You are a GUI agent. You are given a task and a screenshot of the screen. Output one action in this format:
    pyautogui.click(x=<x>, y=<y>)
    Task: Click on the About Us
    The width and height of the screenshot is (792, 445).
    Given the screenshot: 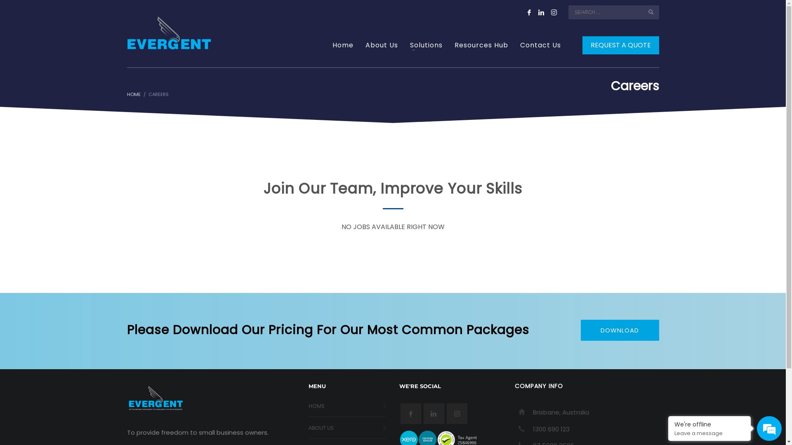 What is the action you would take?
    pyautogui.click(x=382, y=45)
    